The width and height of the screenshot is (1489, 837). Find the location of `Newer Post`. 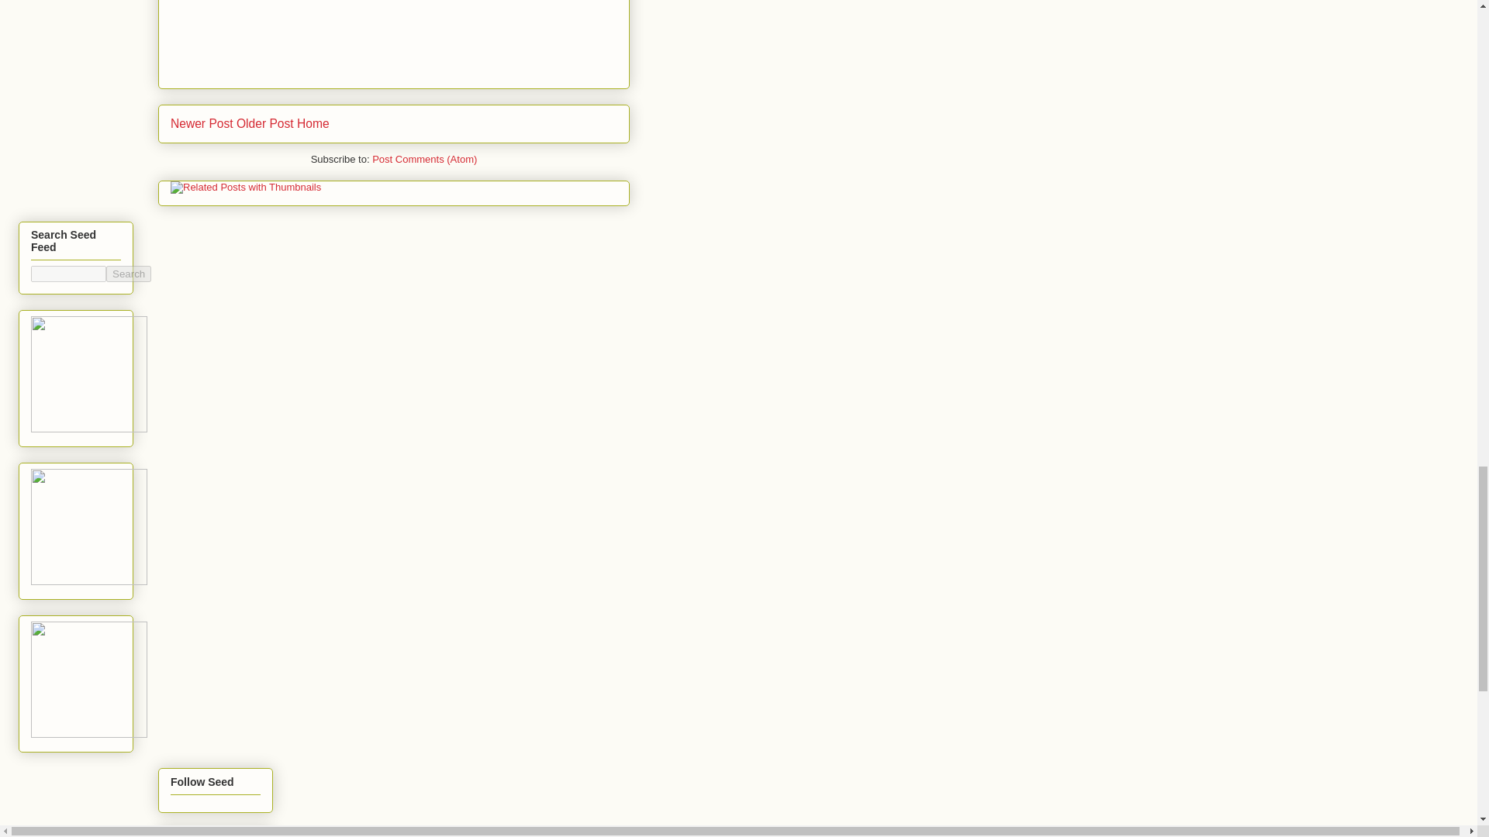

Newer Post is located at coordinates (202, 124).